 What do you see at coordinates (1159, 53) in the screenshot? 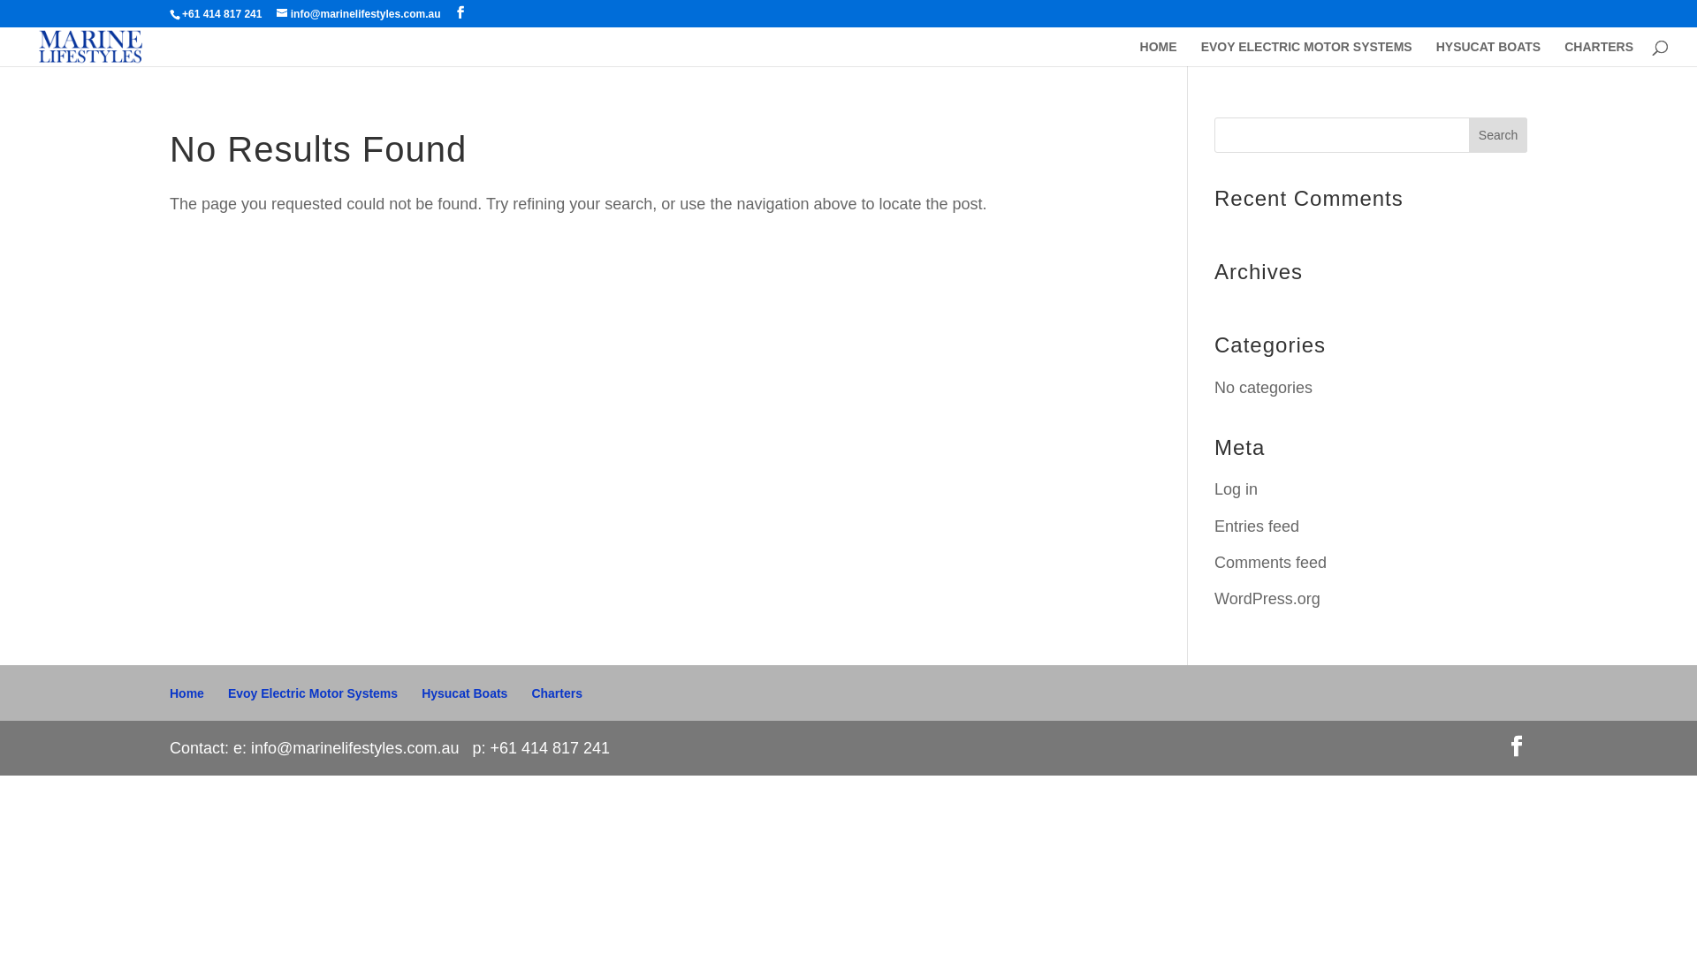
I see `HOME` at bounding box center [1159, 53].